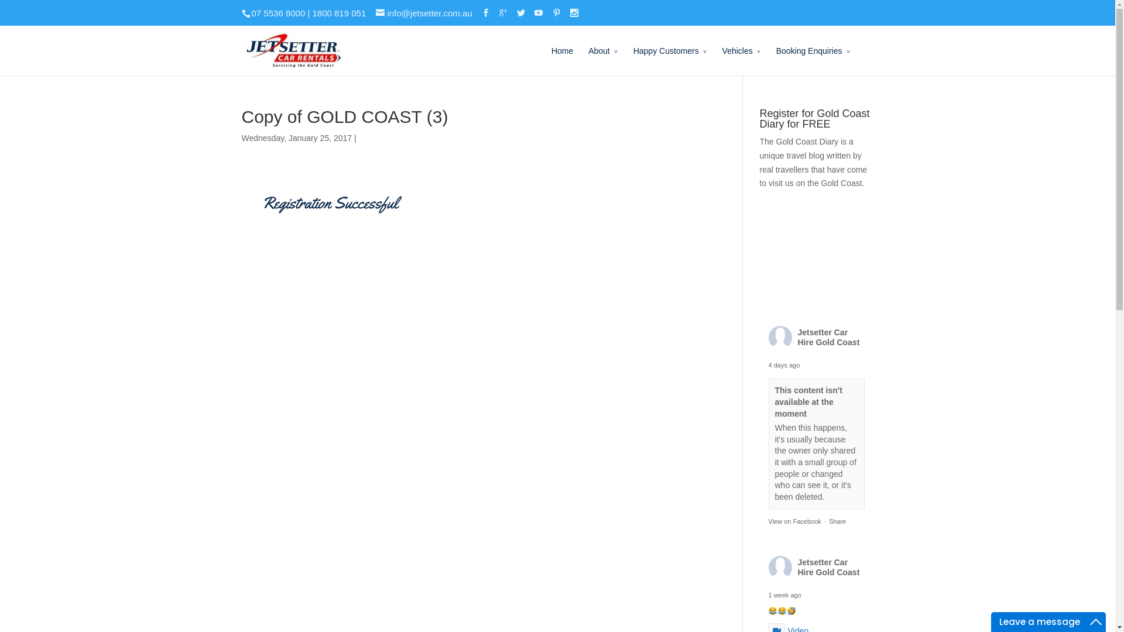 The height and width of the screenshot is (632, 1124). I want to click on info@jetsetter.com.au, so click(424, 13).